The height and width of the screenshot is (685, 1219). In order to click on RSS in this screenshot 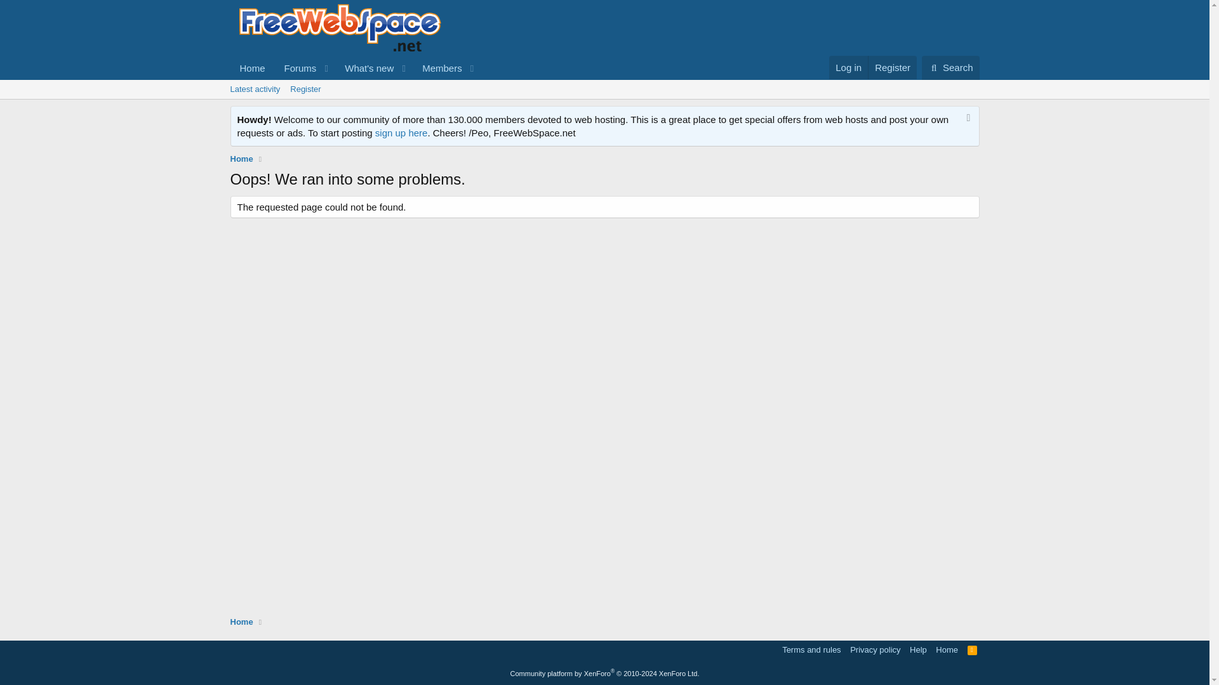, I will do `click(604, 103)`.